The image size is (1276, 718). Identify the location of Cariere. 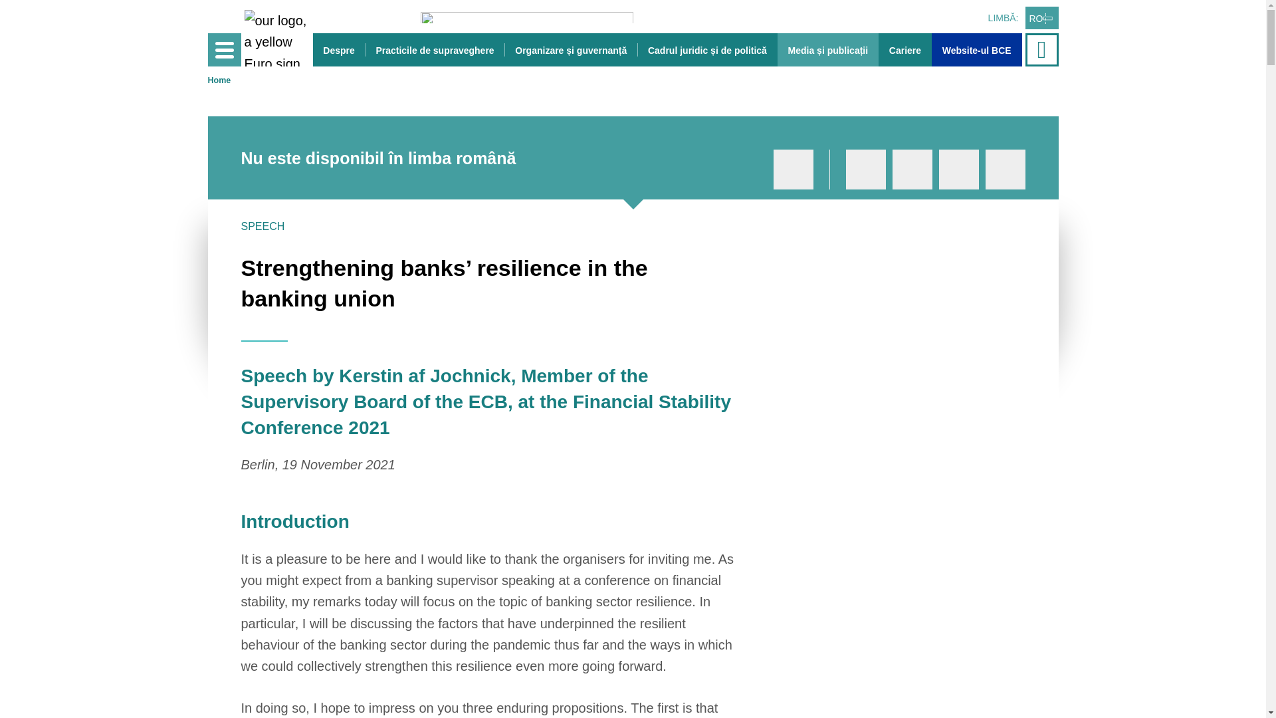
(905, 49).